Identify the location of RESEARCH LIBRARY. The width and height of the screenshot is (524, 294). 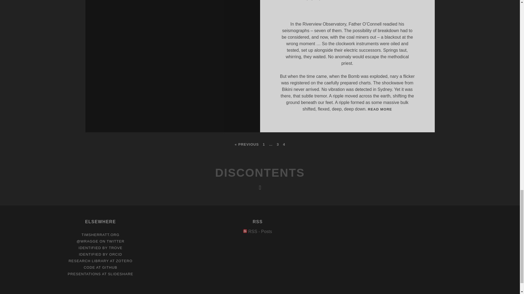
(260, 173).